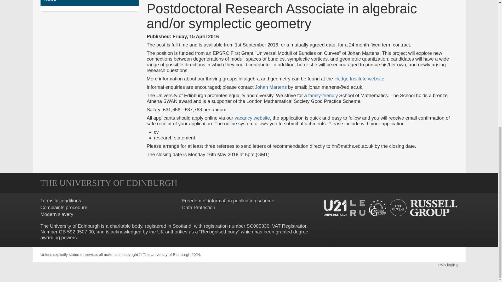 The height and width of the screenshot is (282, 502). What do you see at coordinates (64, 207) in the screenshot?
I see `Complaints procedure` at bounding box center [64, 207].